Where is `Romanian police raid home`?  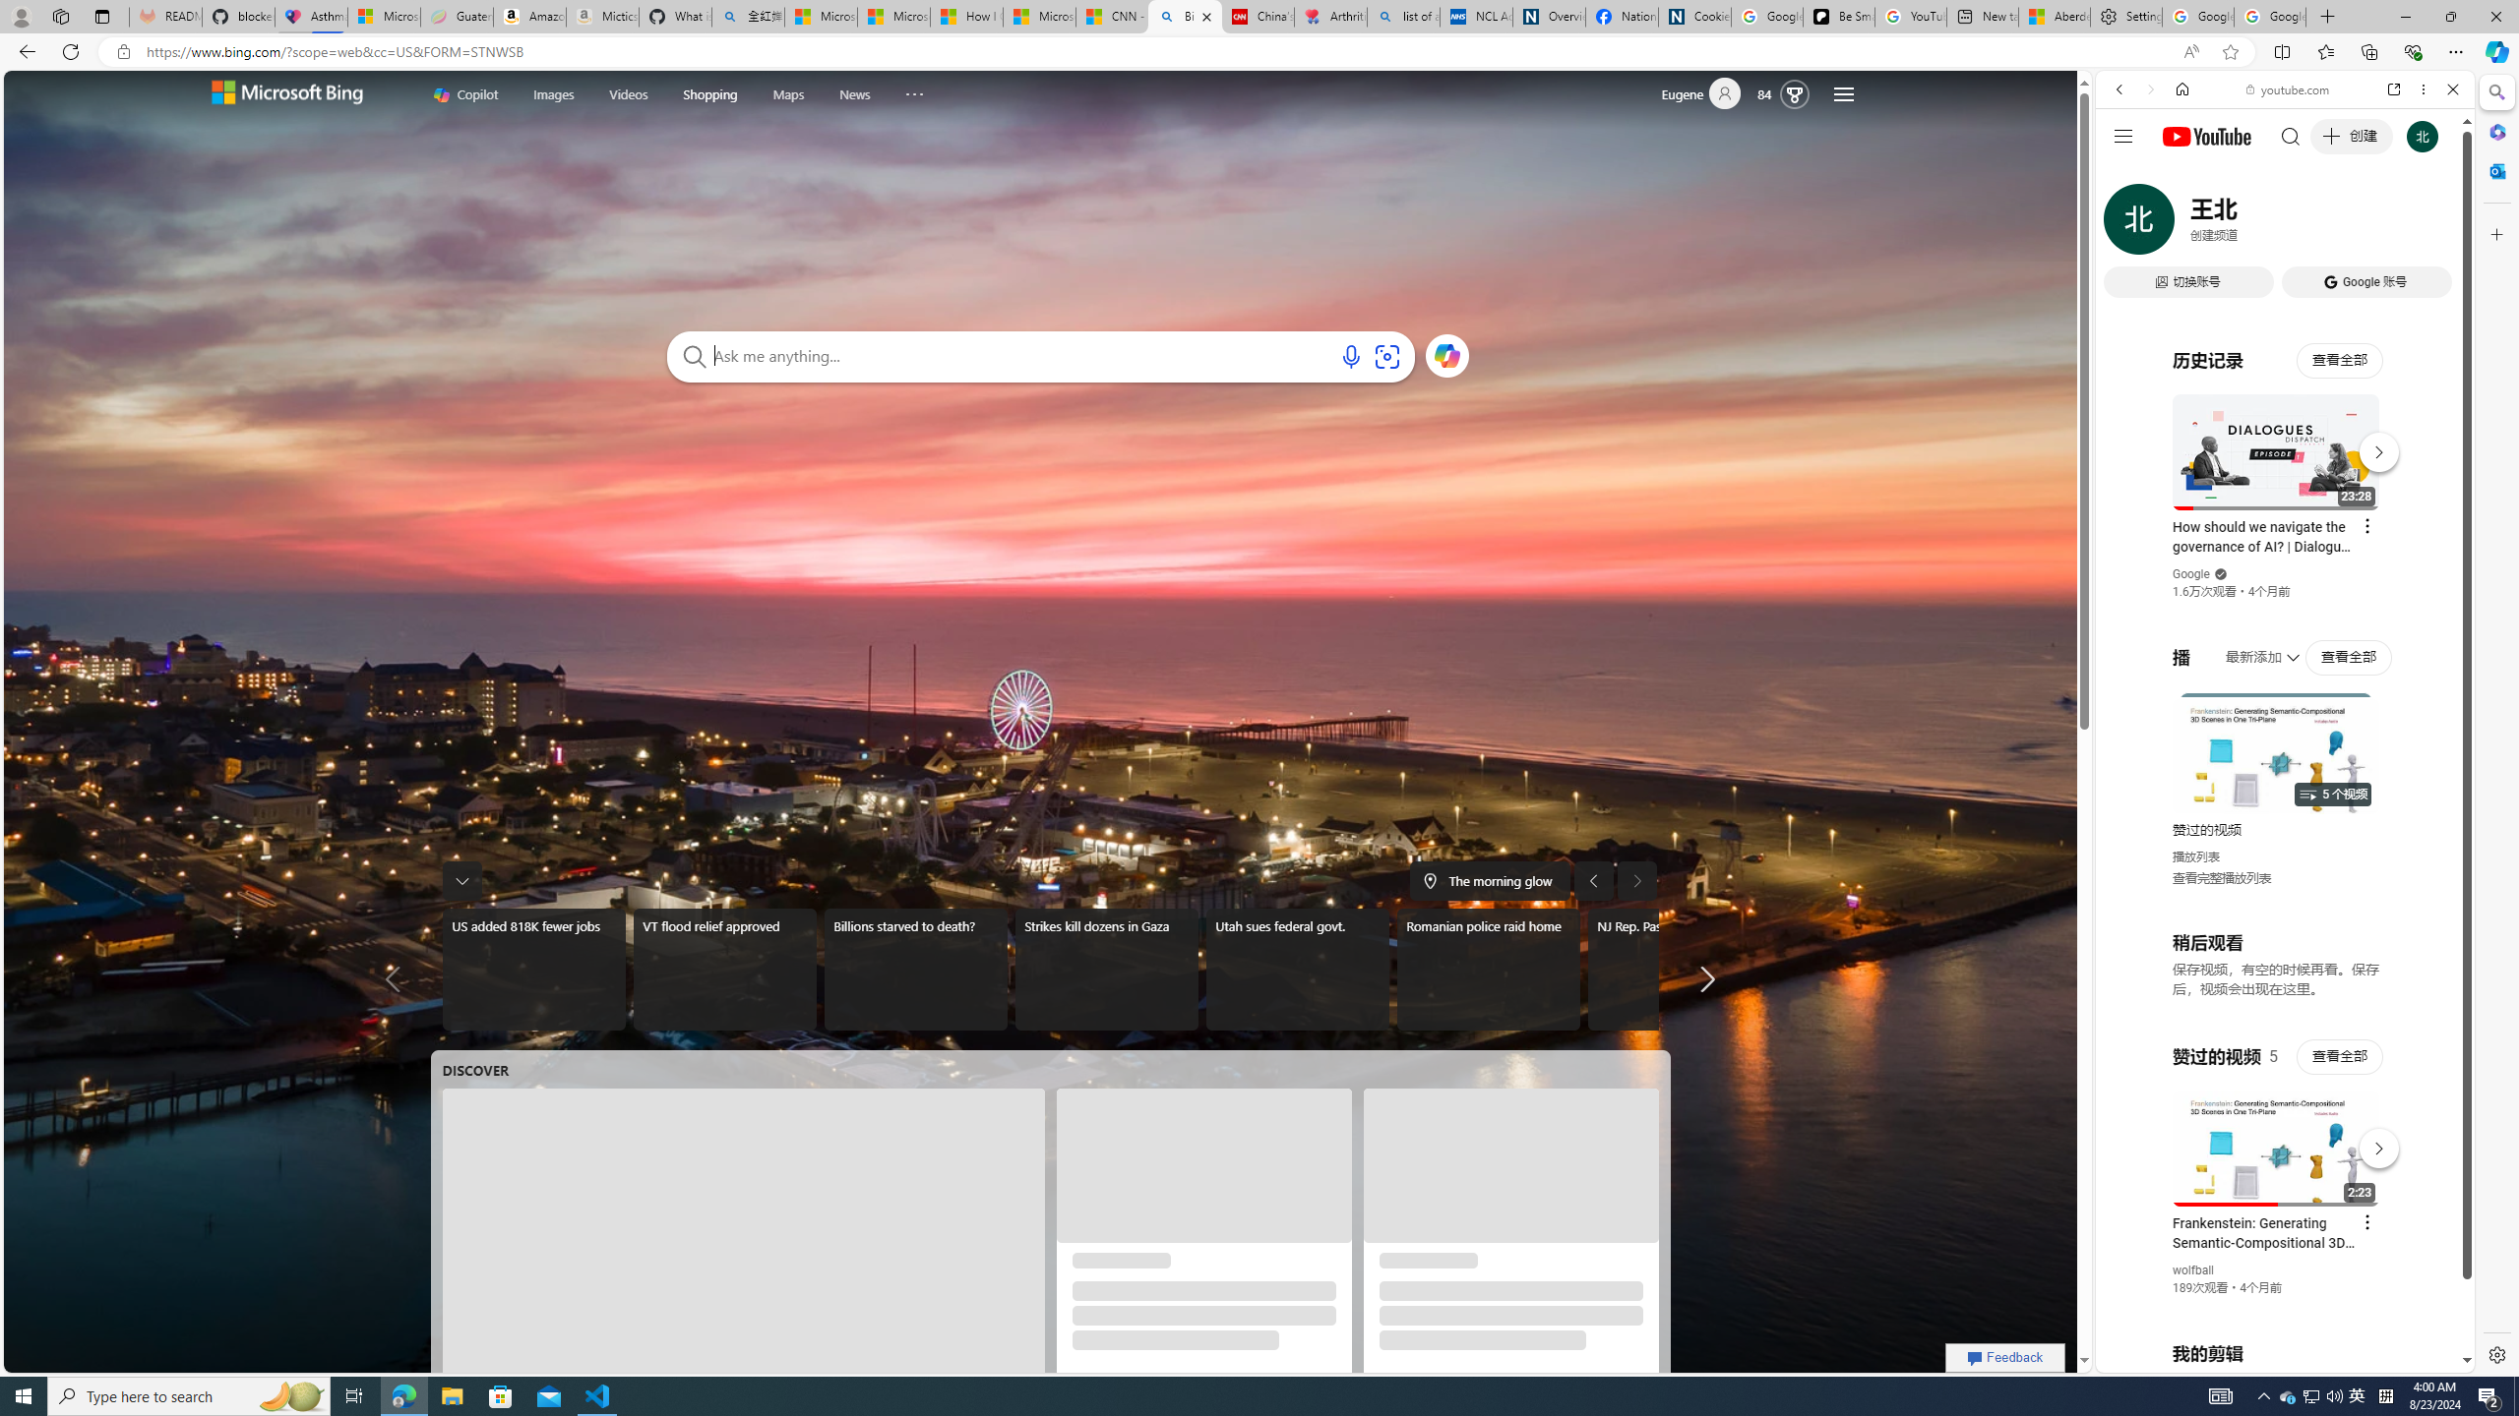 Romanian police raid home is located at coordinates (1488, 970).